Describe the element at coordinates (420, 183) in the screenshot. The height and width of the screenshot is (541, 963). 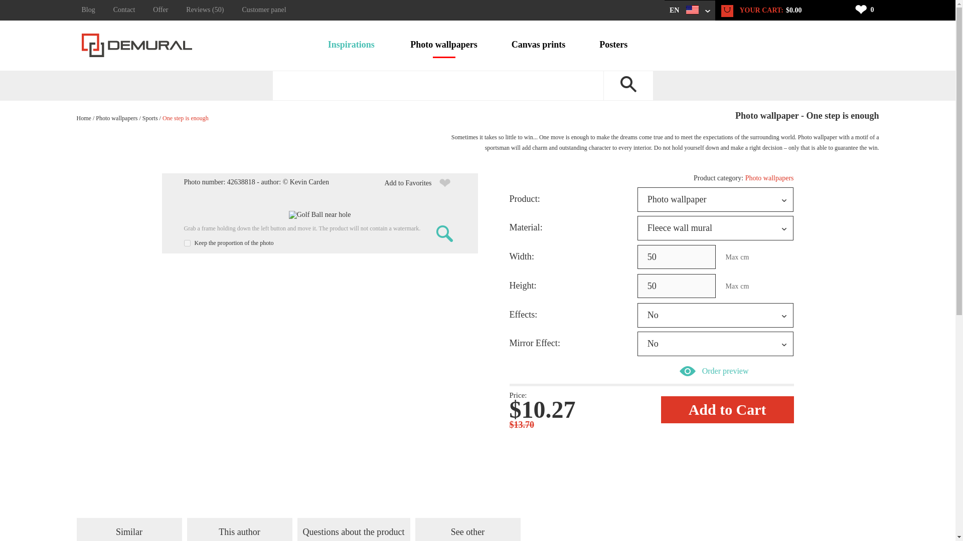
I see `Add to Favorites` at that location.